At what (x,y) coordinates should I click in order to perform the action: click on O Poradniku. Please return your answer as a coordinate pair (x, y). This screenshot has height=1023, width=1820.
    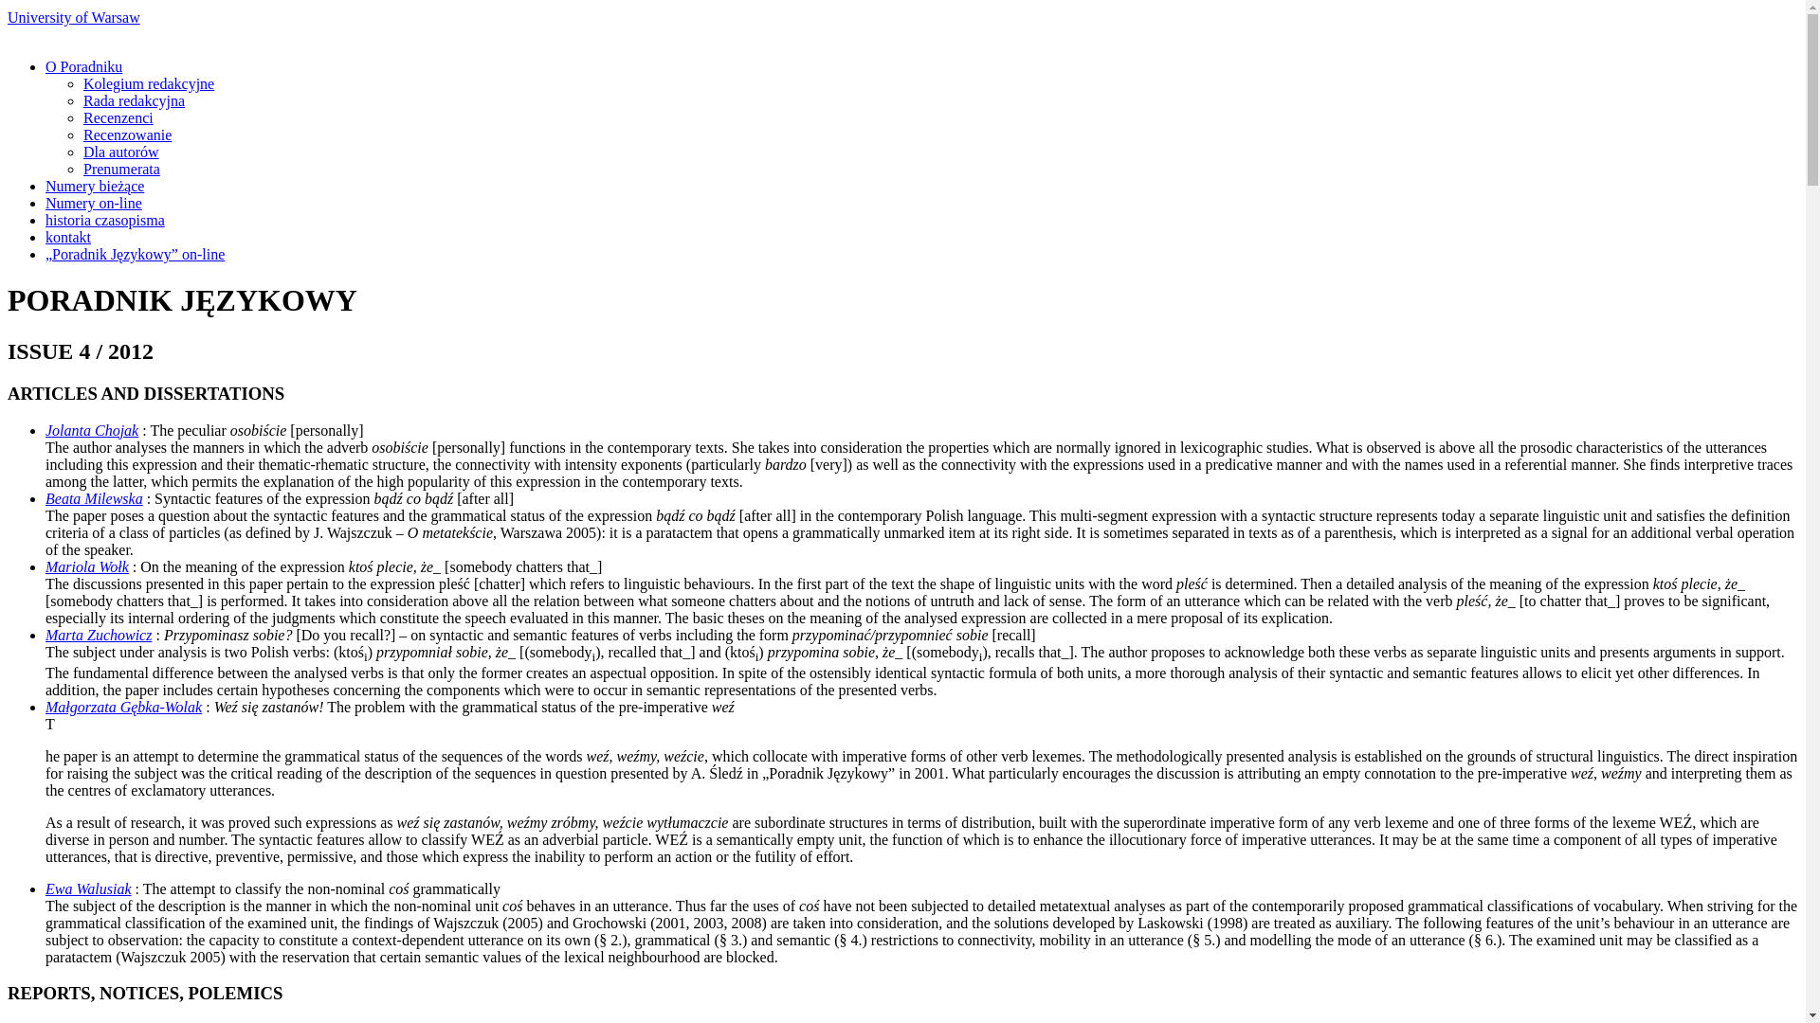
    Looking at the image, I should click on (83, 66).